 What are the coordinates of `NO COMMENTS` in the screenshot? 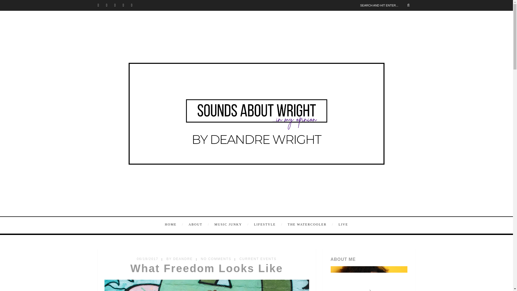 It's located at (216, 259).